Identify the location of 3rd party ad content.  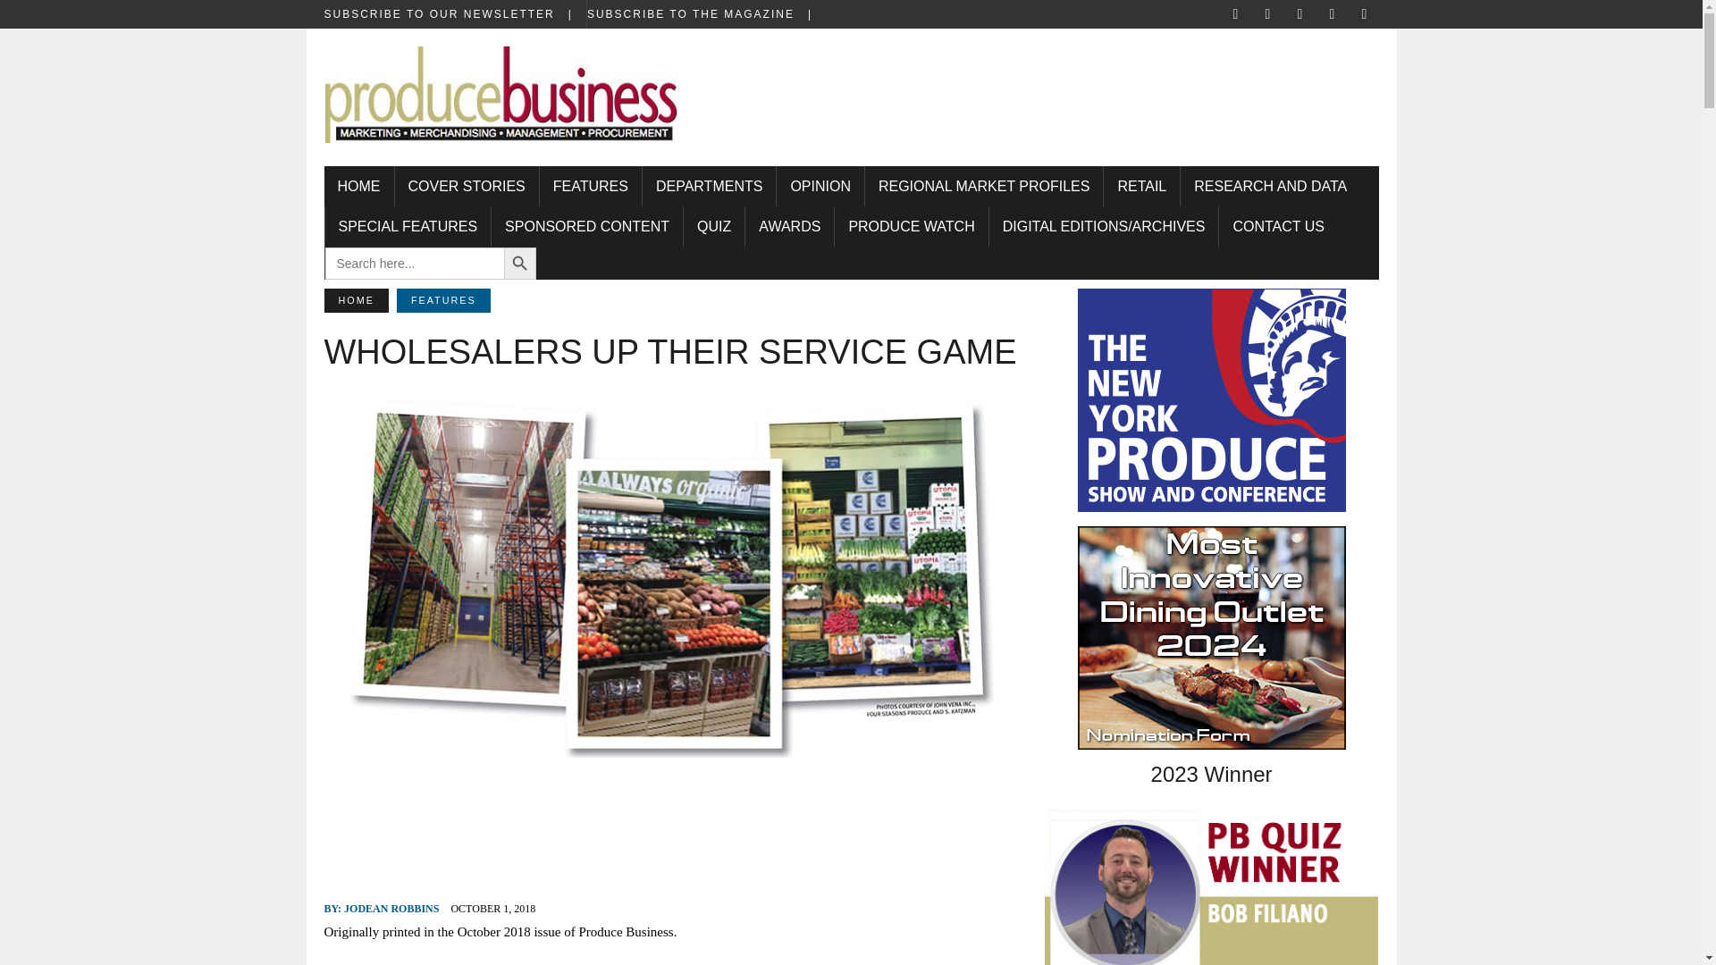
(671, 831).